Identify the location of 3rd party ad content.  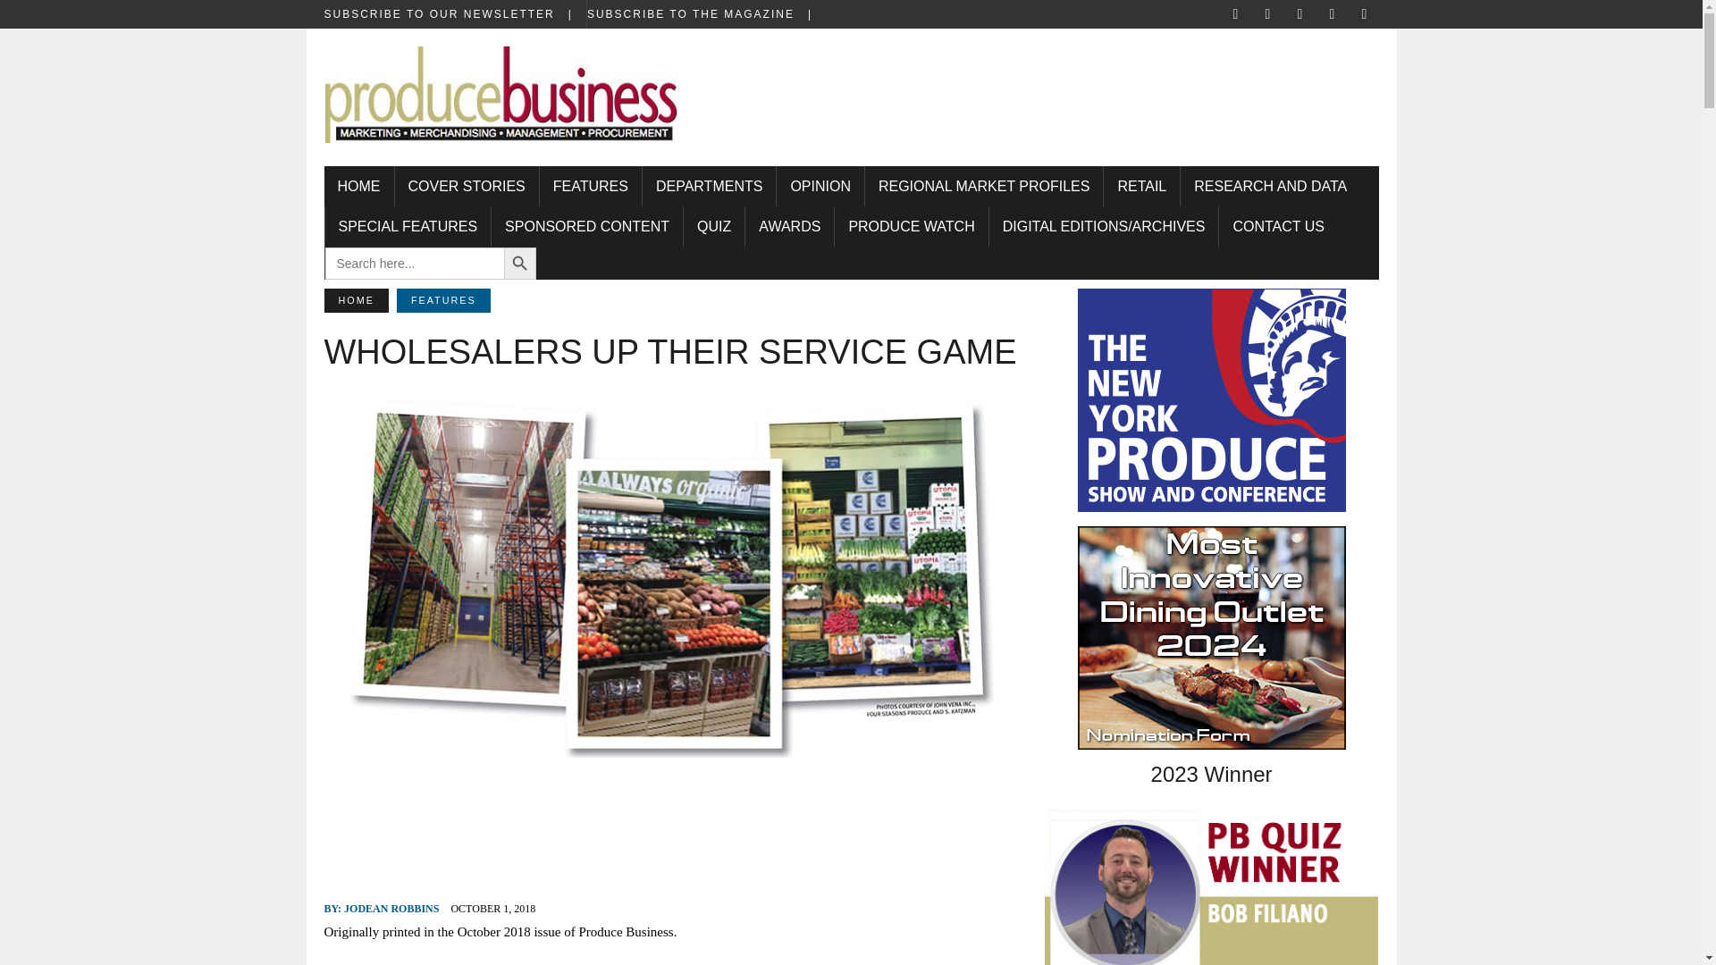
(671, 831).